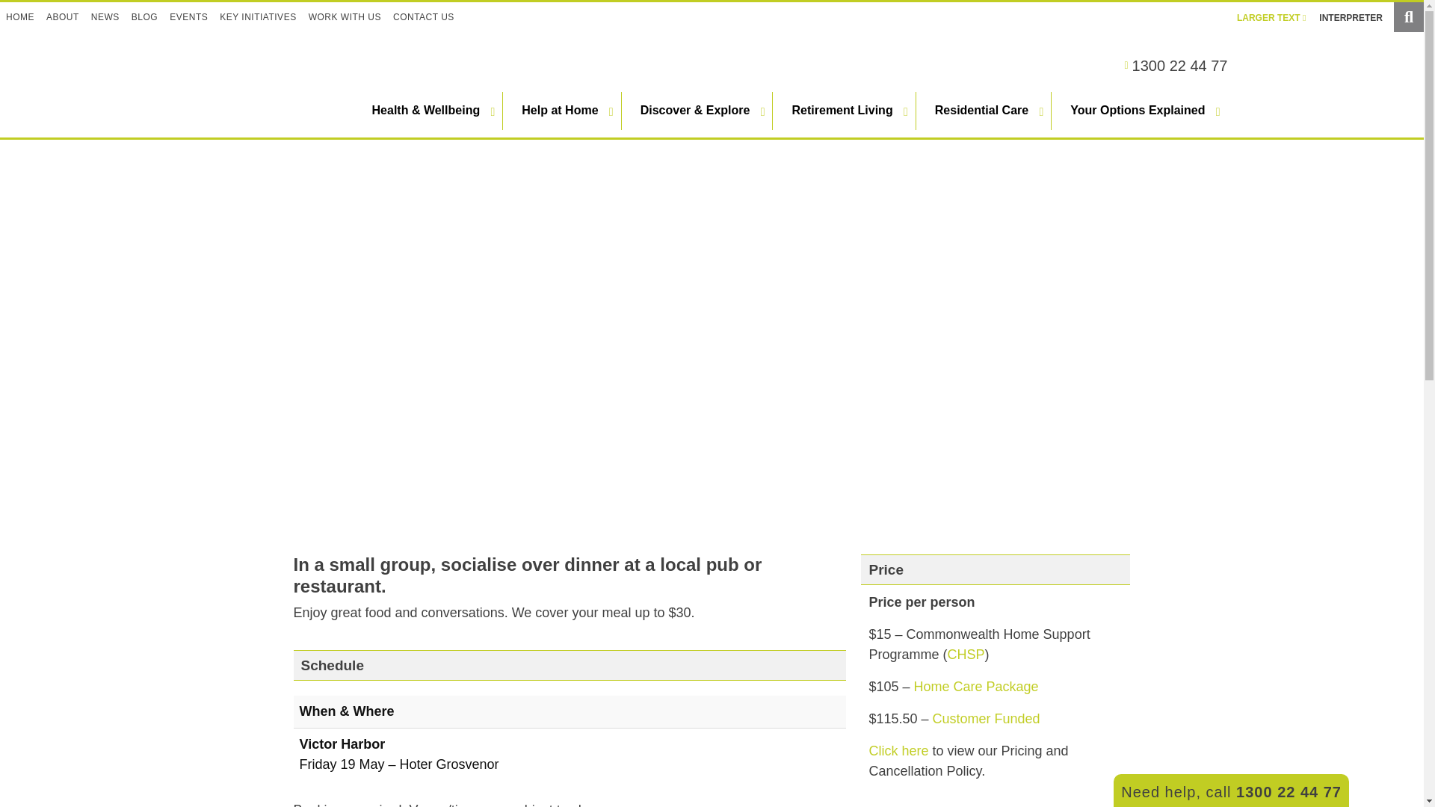  Describe the element at coordinates (257, 17) in the screenshot. I see `KEY INITIATIVES` at that location.